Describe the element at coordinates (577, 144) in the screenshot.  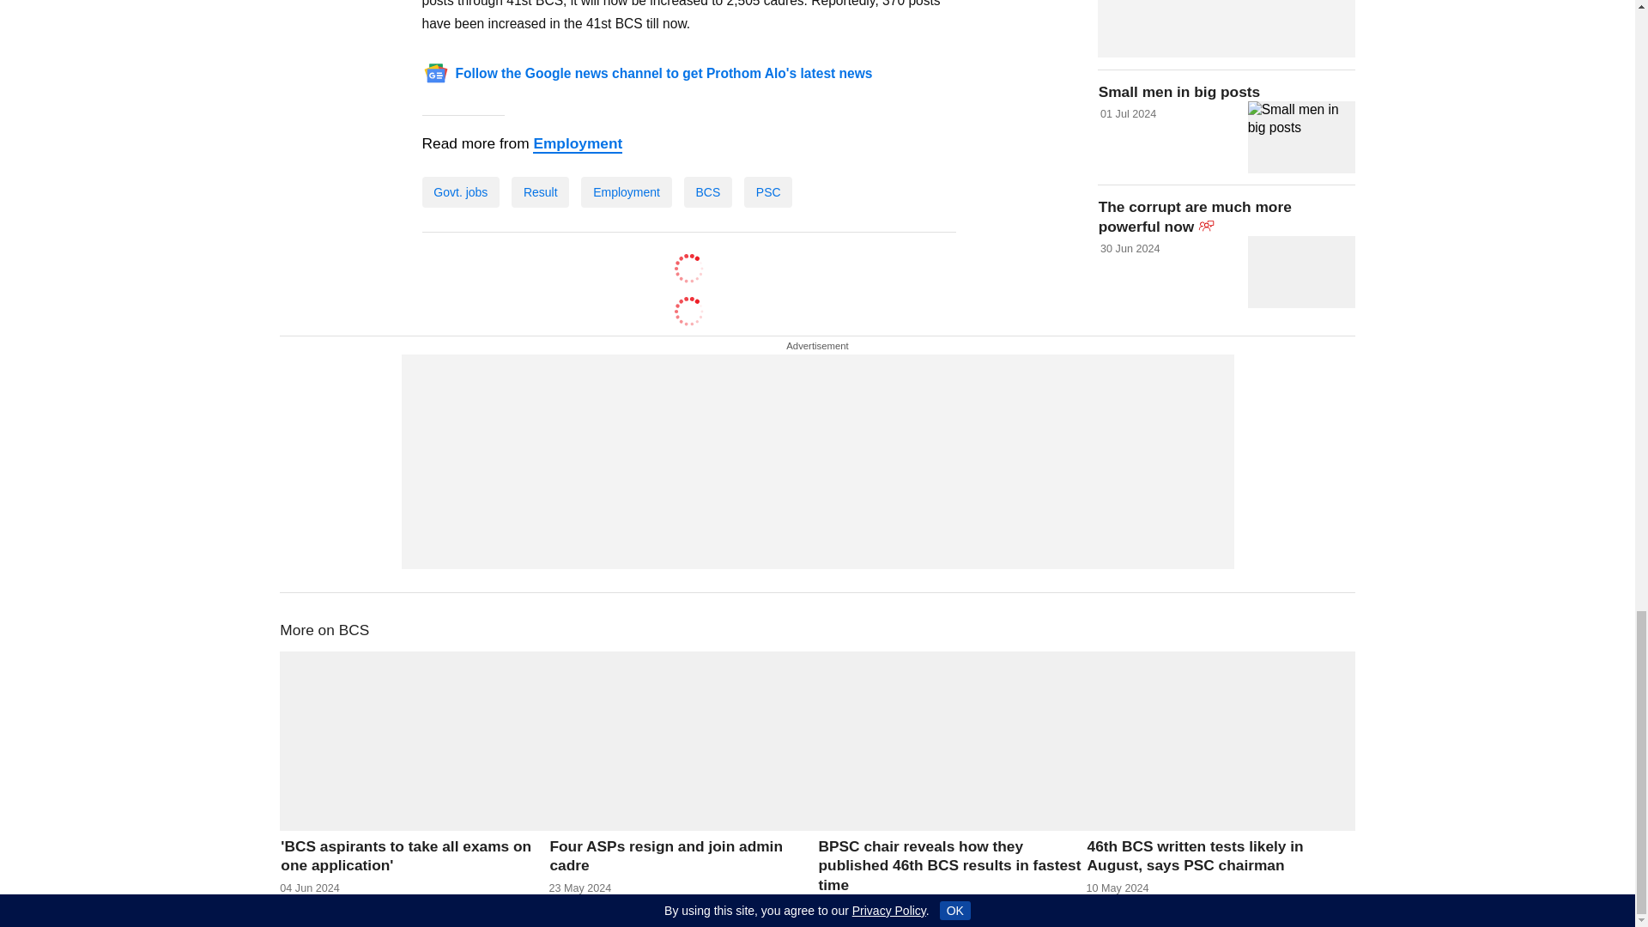
I see `Employment` at that location.